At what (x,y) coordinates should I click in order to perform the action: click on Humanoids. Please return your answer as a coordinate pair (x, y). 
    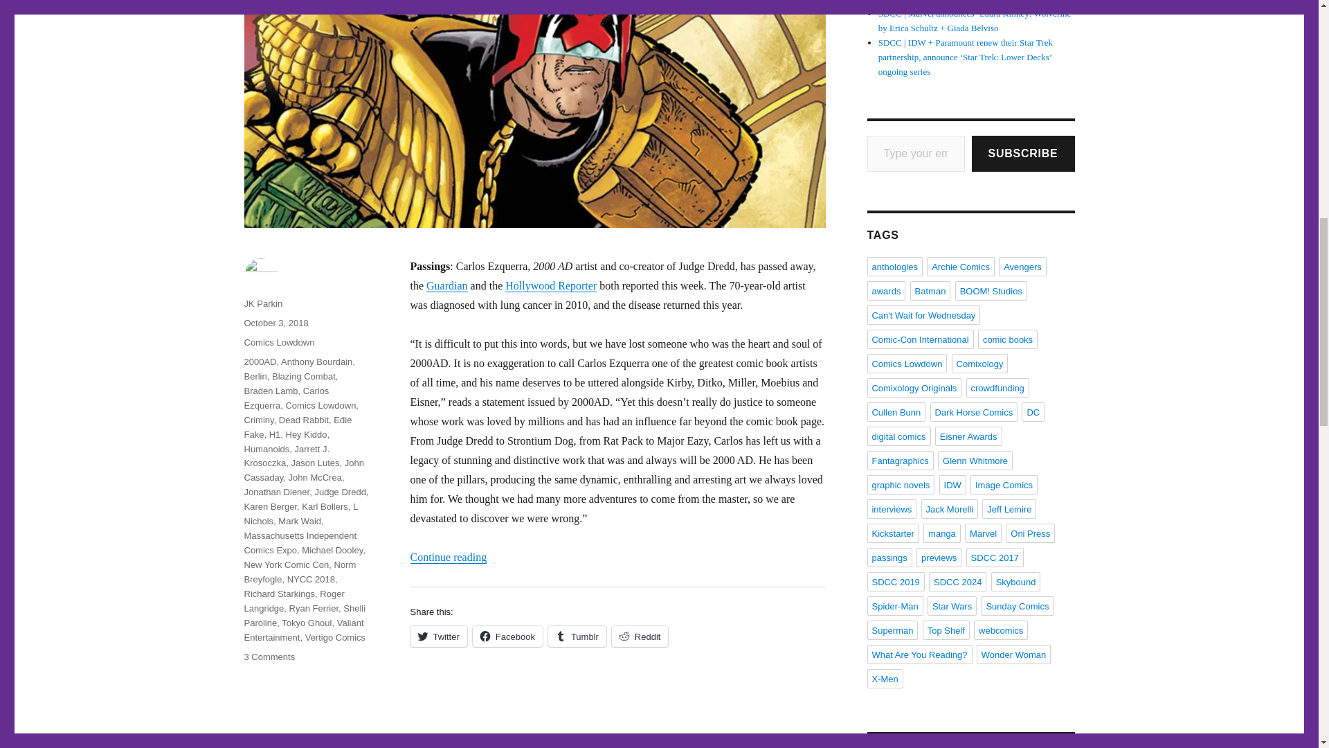
    Looking at the image, I should click on (266, 448).